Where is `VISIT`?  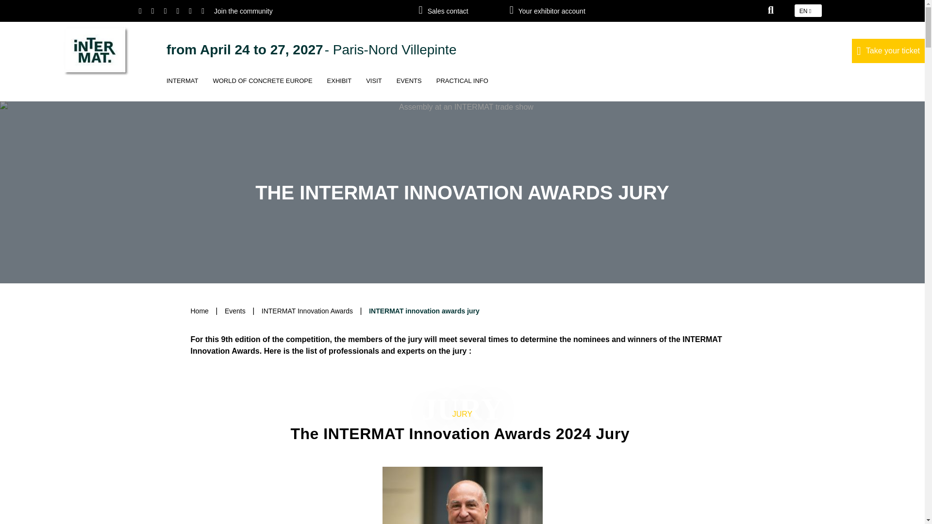
VISIT is located at coordinates (374, 88).